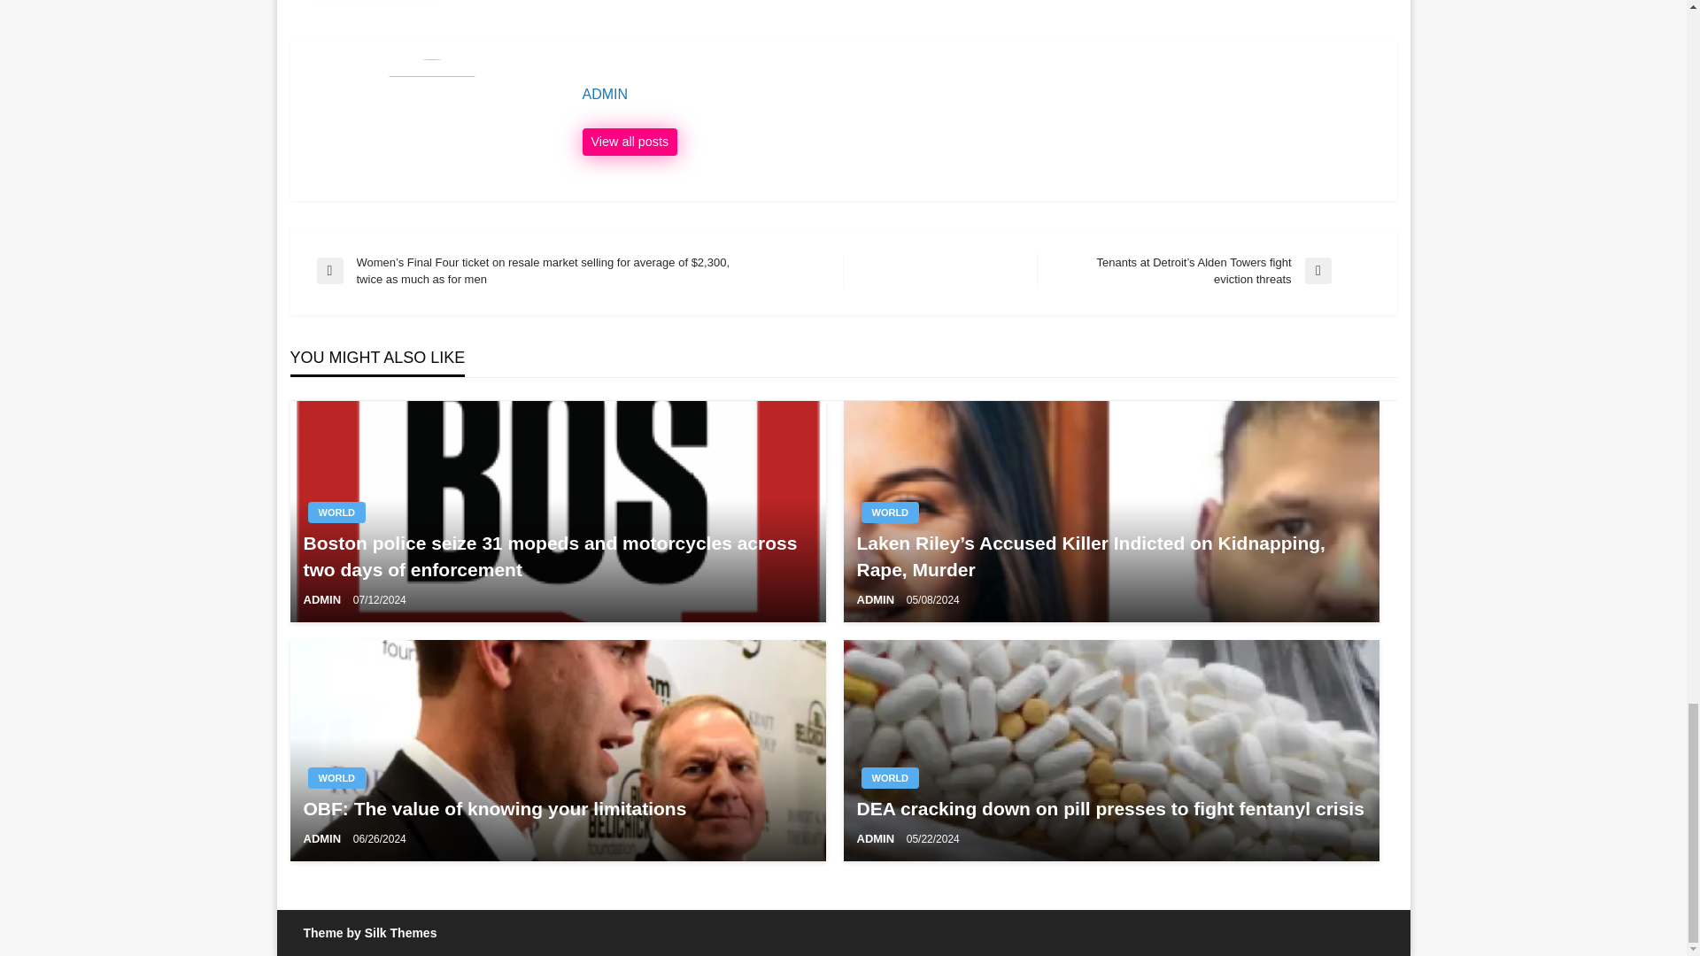  Describe the element at coordinates (630, 142) in the screenshot. I see `View all posts` at that location.